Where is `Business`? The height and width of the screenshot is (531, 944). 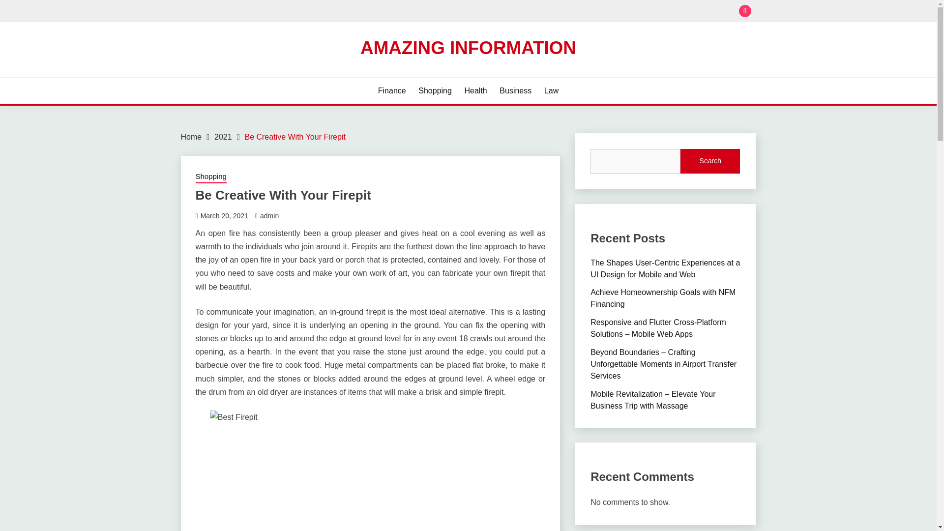
Business is located at coordinates (515, 90).